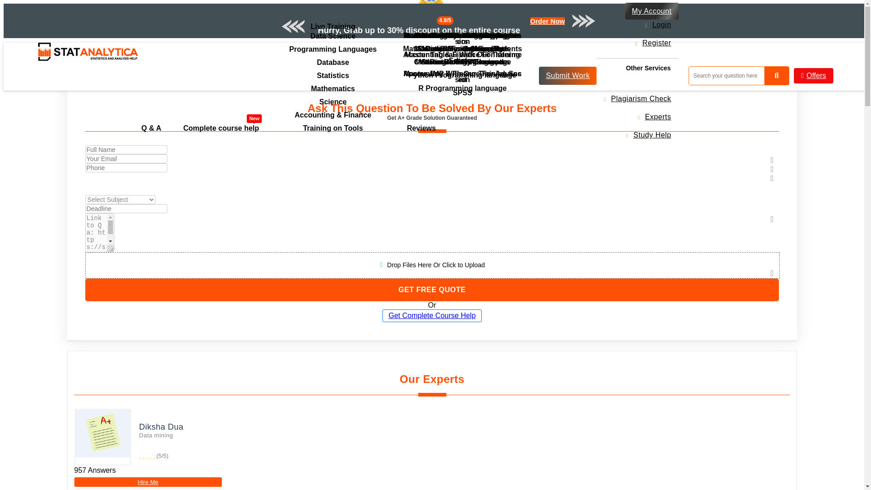  What do you see at coordinates (333, 88) in the screenshot?
I see `Mathematics` at bounding box center [333, 88].